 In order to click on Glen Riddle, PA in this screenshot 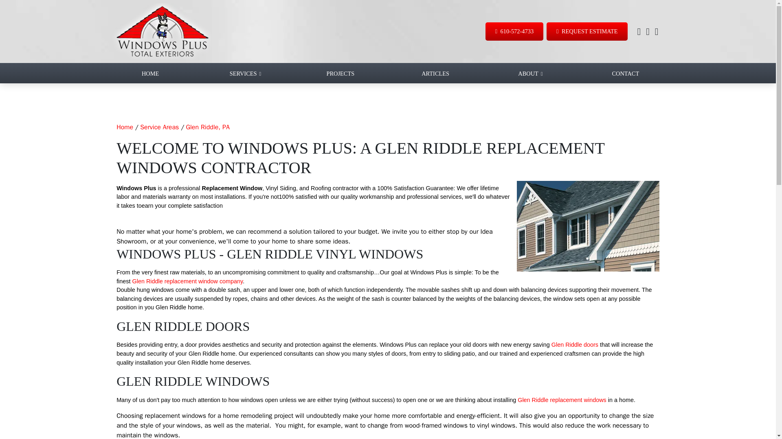, I will do `click(207, 127)`.